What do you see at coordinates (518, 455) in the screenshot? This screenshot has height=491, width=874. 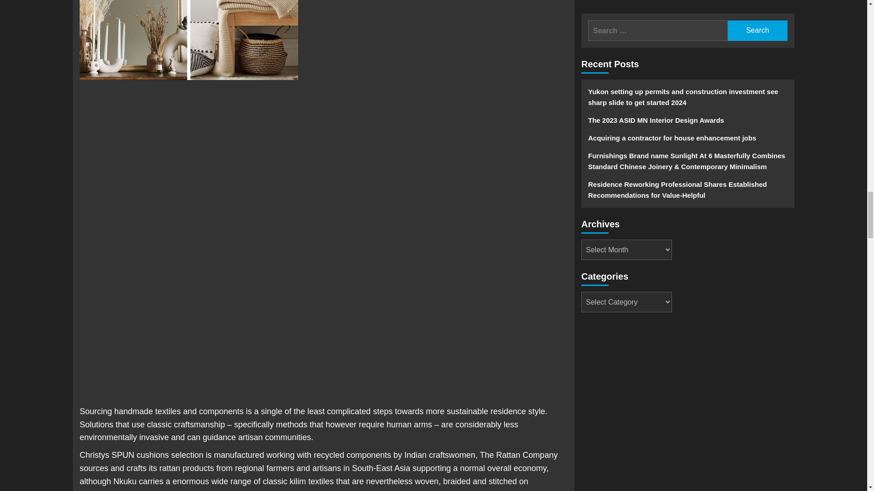 I see `The Rattan Company` at bounding box center [518, 455].